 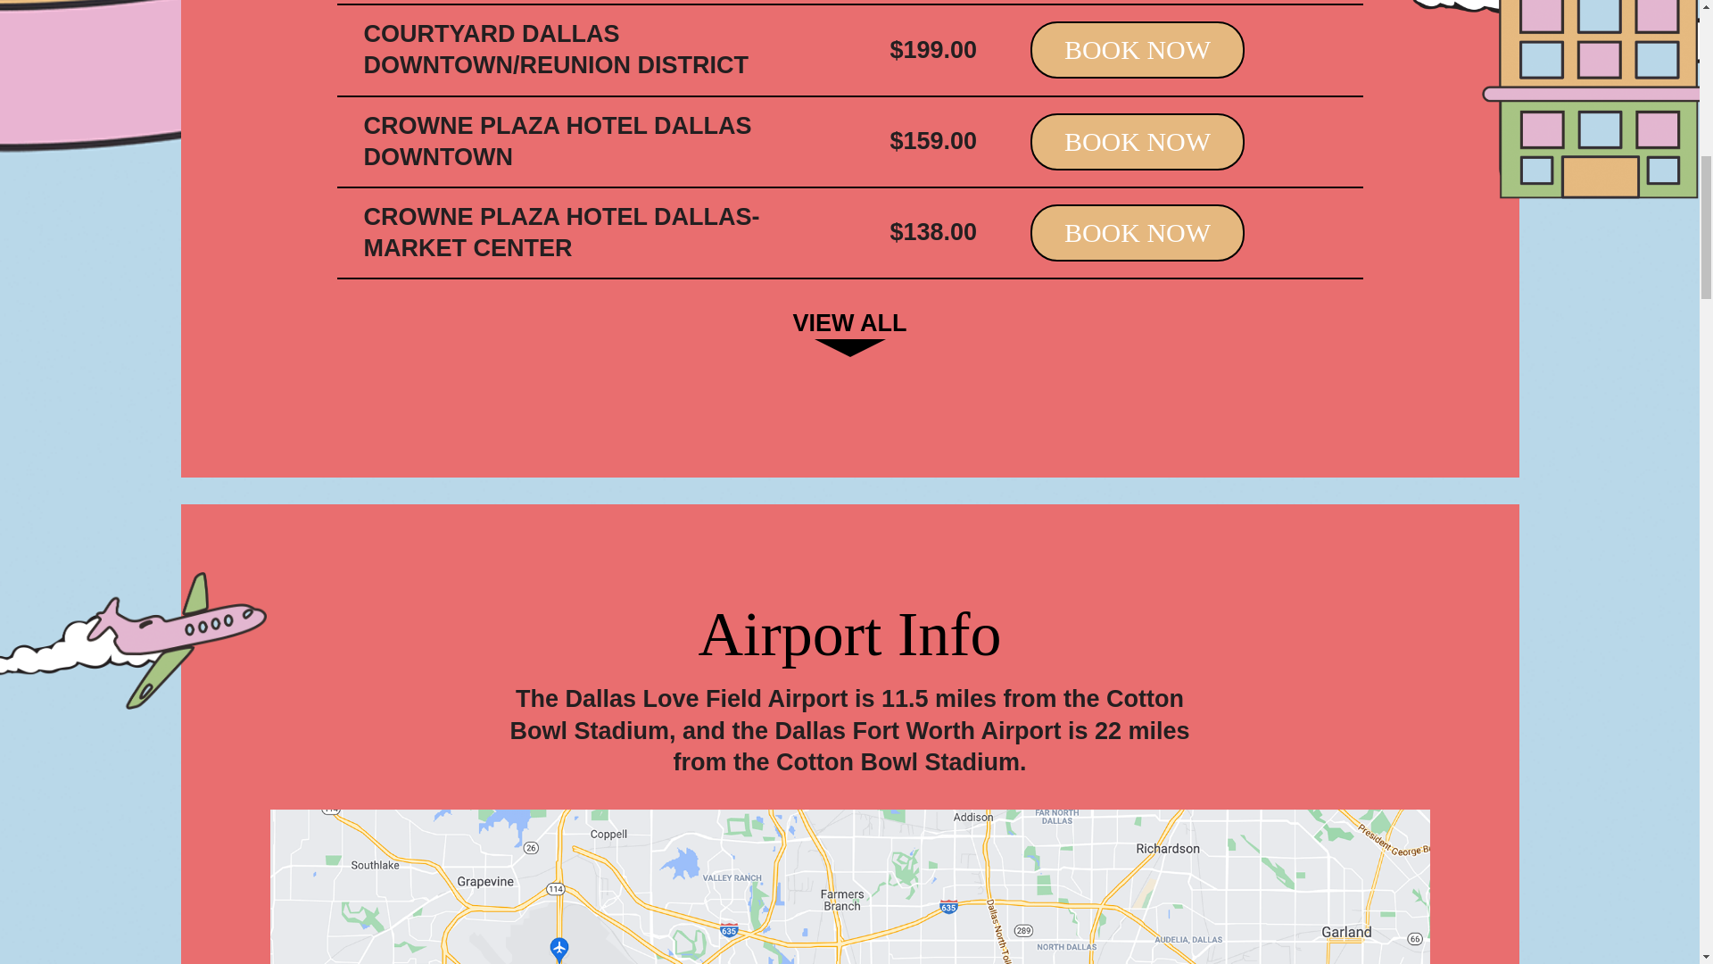 What do you see at coordinates (1138, 232) in the screenshot?
I see `BOOK NOW` at bounding box center [1138, 232].